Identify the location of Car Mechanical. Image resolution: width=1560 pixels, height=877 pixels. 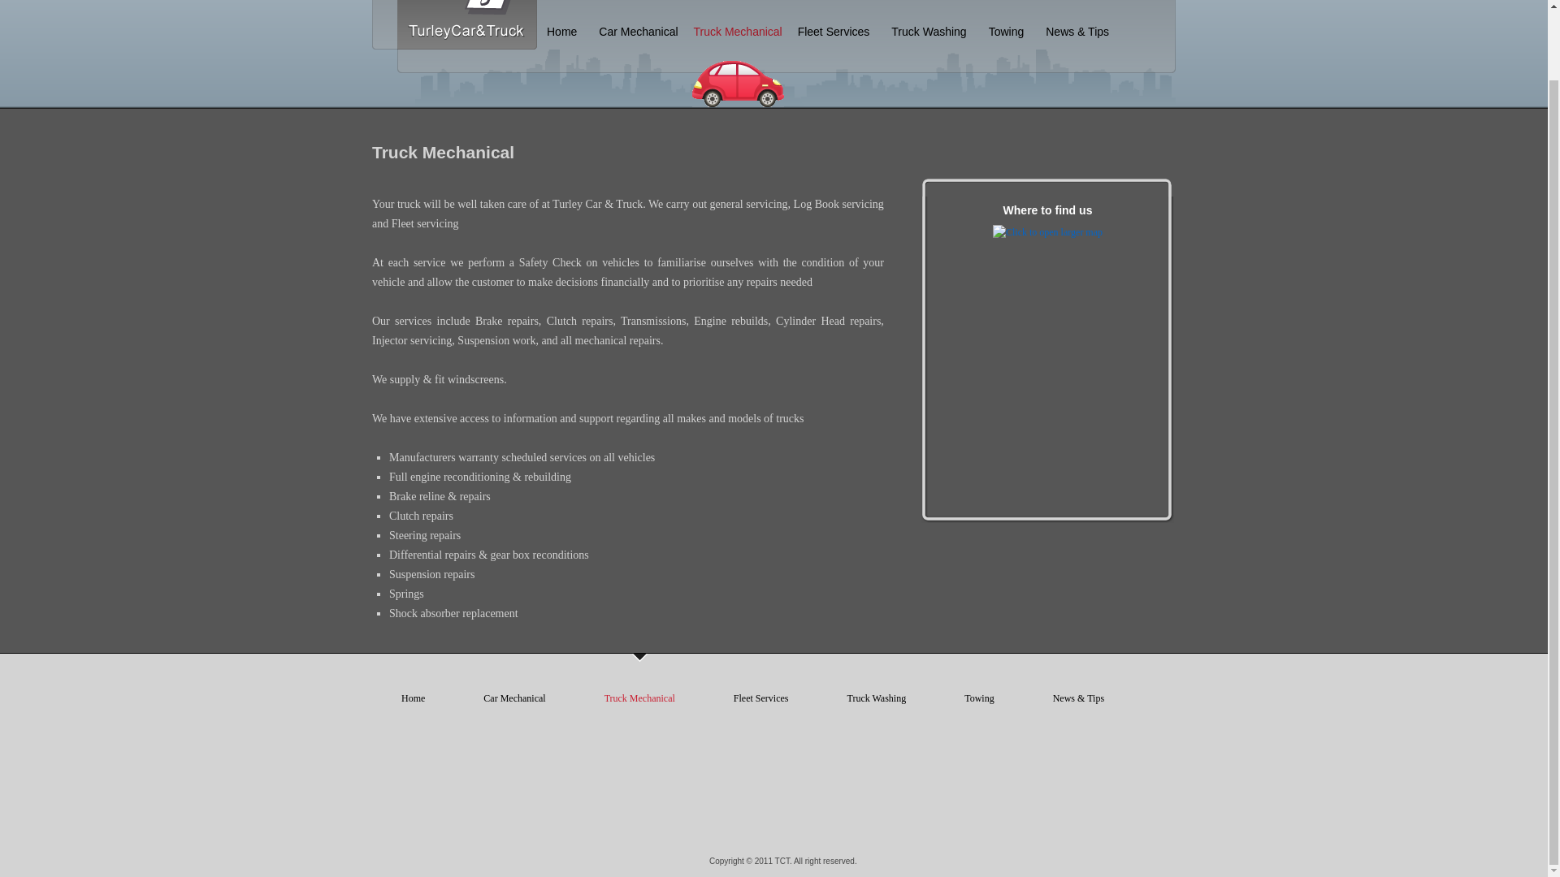
(639, 32).